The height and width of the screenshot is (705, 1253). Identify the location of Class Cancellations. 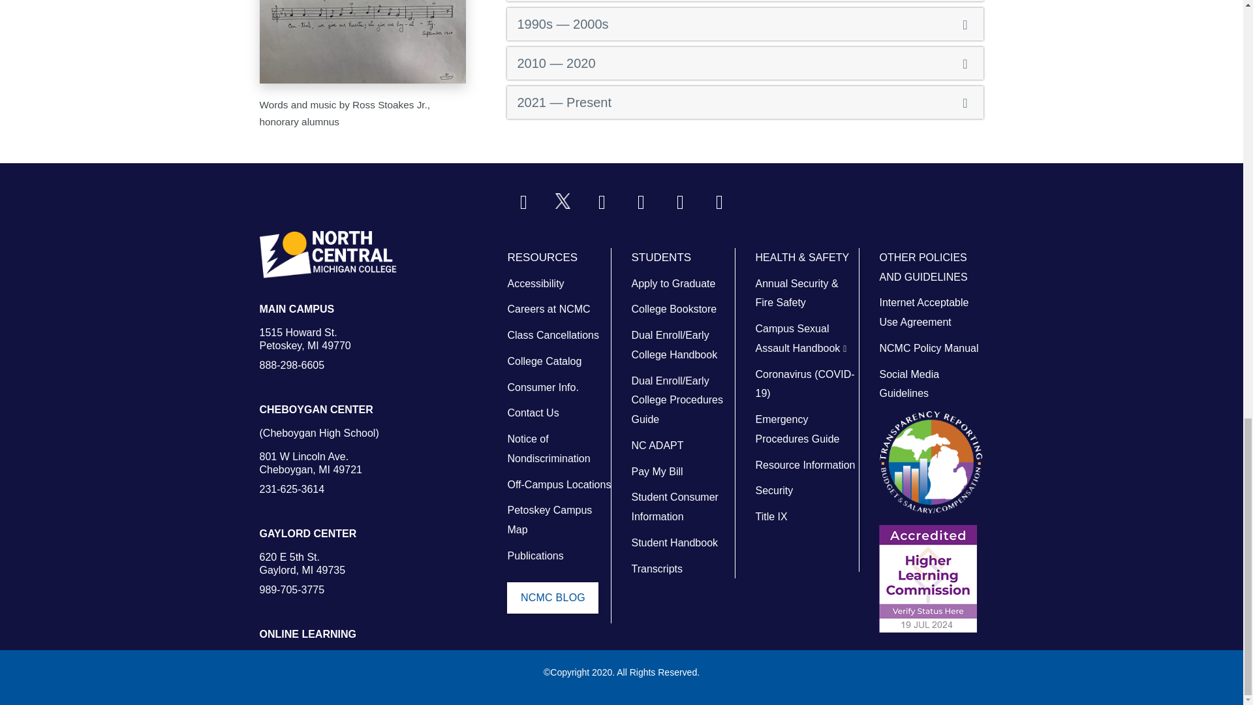
(553, 335).